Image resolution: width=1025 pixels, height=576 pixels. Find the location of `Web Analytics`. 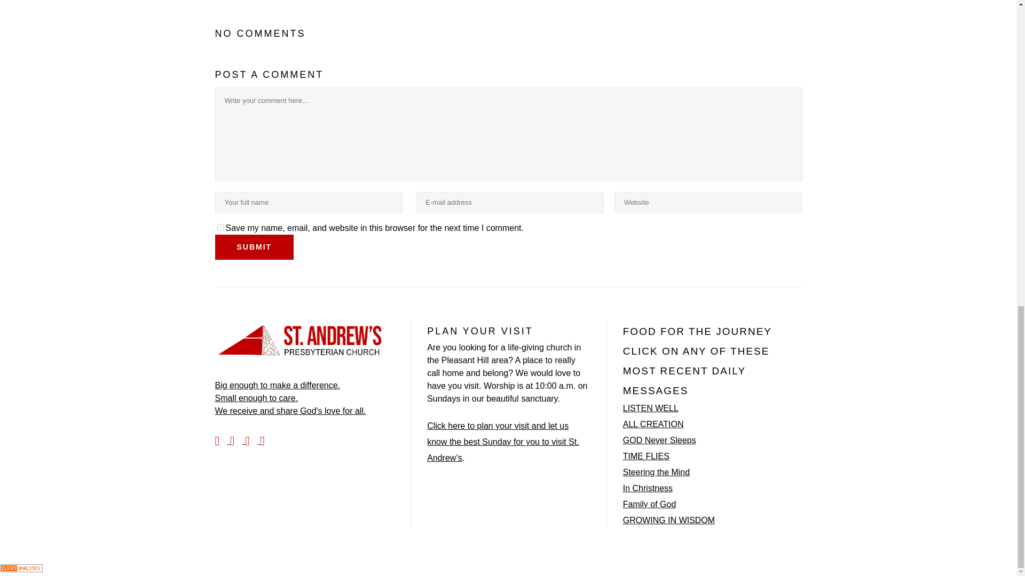

Web Analytics is located at coordinates (21, 569).